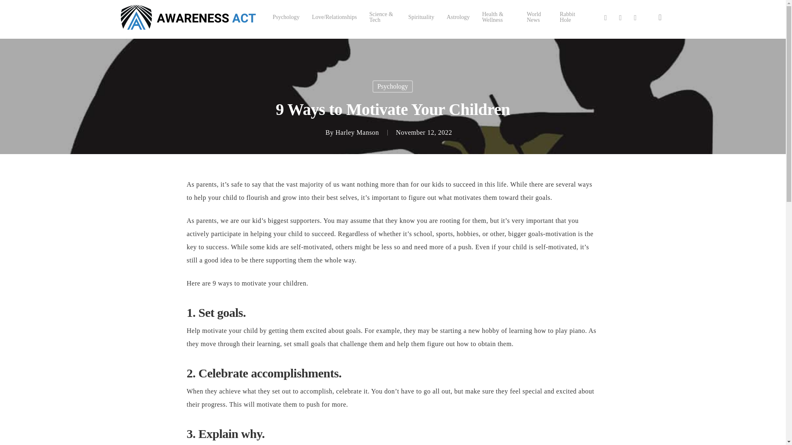  I want to click on Harley Manson, so click(357, 133).